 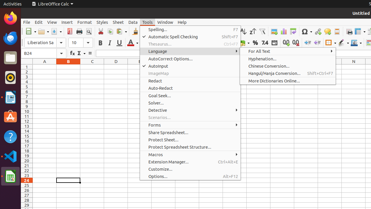 What do you see at coordinates (31, 31) in the screenshot?
I see `New` at bounding box center [31, 31].